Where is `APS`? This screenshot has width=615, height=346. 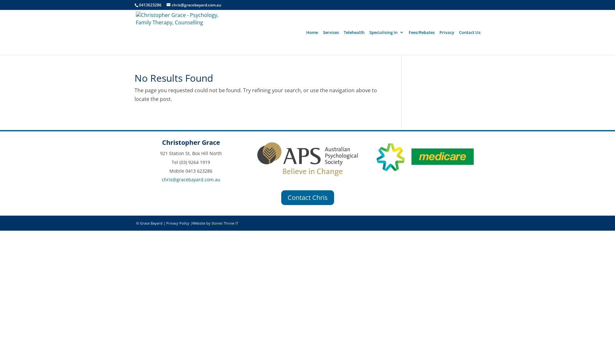
APS is located at coordinates (307, 159).